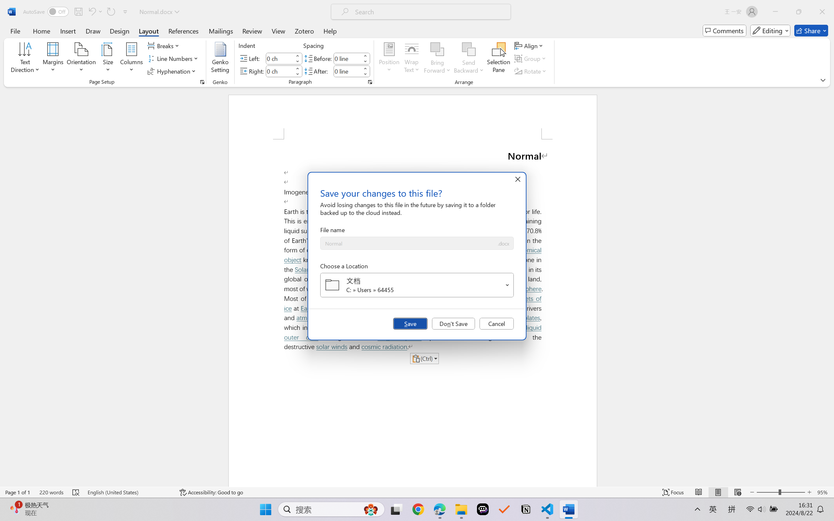 The image size is (834, 521). What do you see at coordinates (95, 12) in the screenshot?
I see `Undo Paste Destination Formatting` at bounding box center [95, 12].